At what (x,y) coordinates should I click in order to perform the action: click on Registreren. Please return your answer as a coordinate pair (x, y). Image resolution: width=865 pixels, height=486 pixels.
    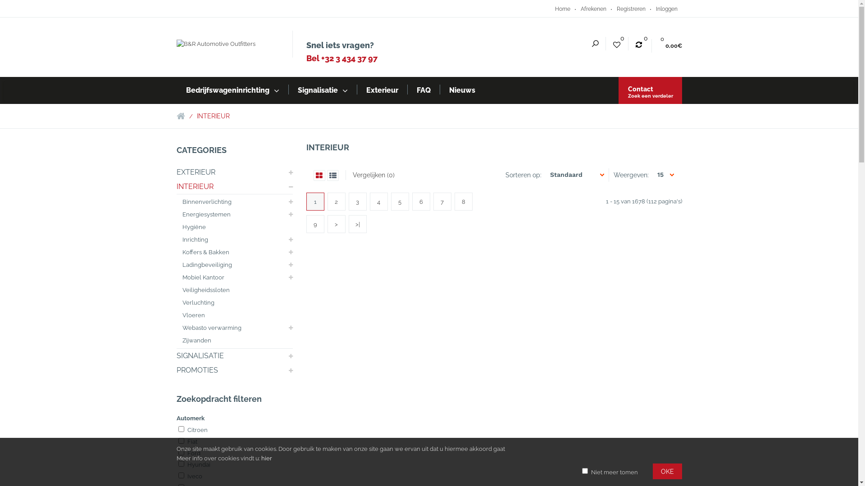
    Looking at the image, I should click on (631, 9).